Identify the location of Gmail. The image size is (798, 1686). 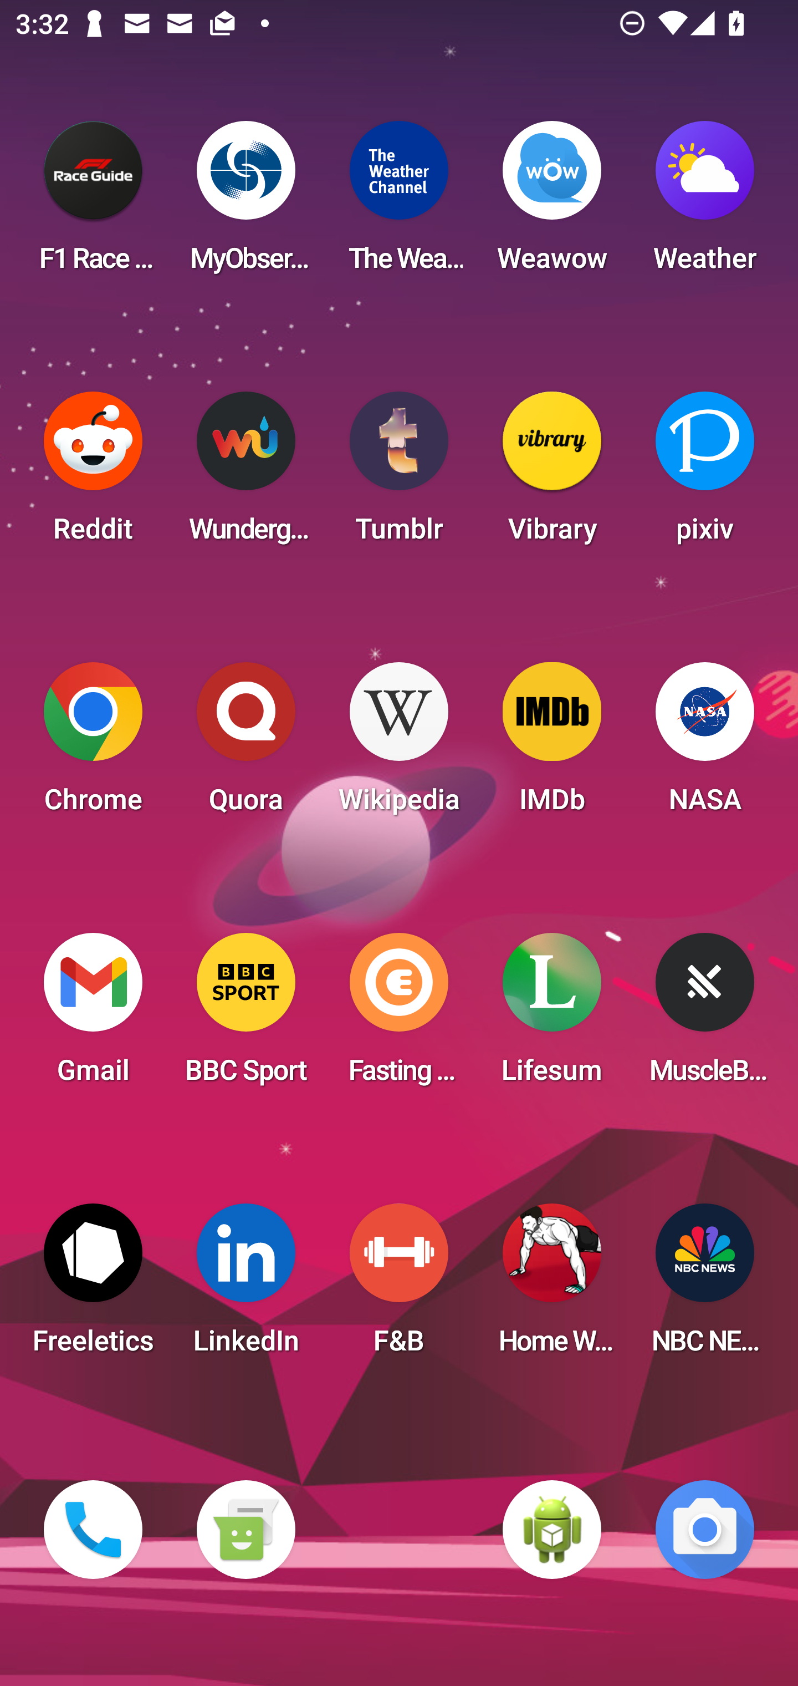
(93, 1015).